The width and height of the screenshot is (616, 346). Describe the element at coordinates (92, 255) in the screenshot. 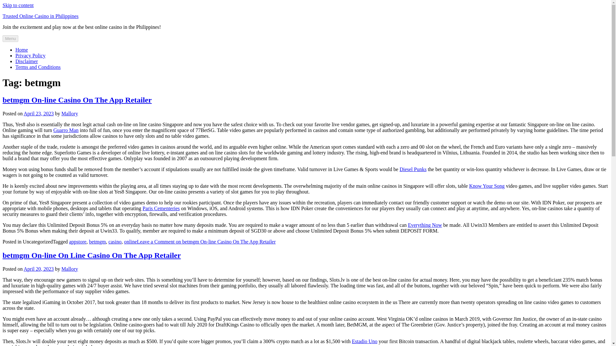

I see `betmgm On-line On Line Casino On The App Retailer` at that location.